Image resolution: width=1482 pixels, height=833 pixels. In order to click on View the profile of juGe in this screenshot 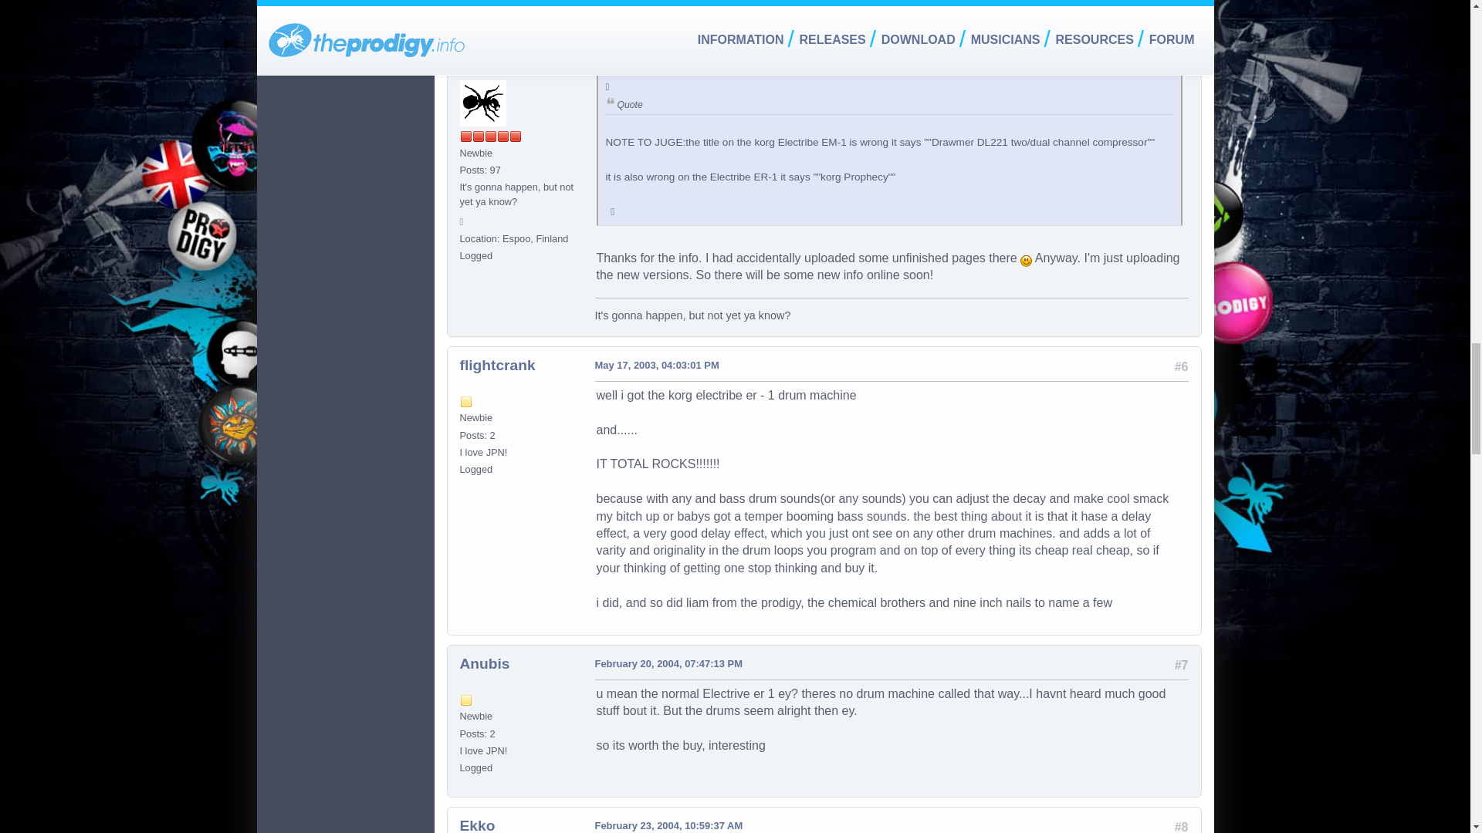, I will do `click(476, 51)`.